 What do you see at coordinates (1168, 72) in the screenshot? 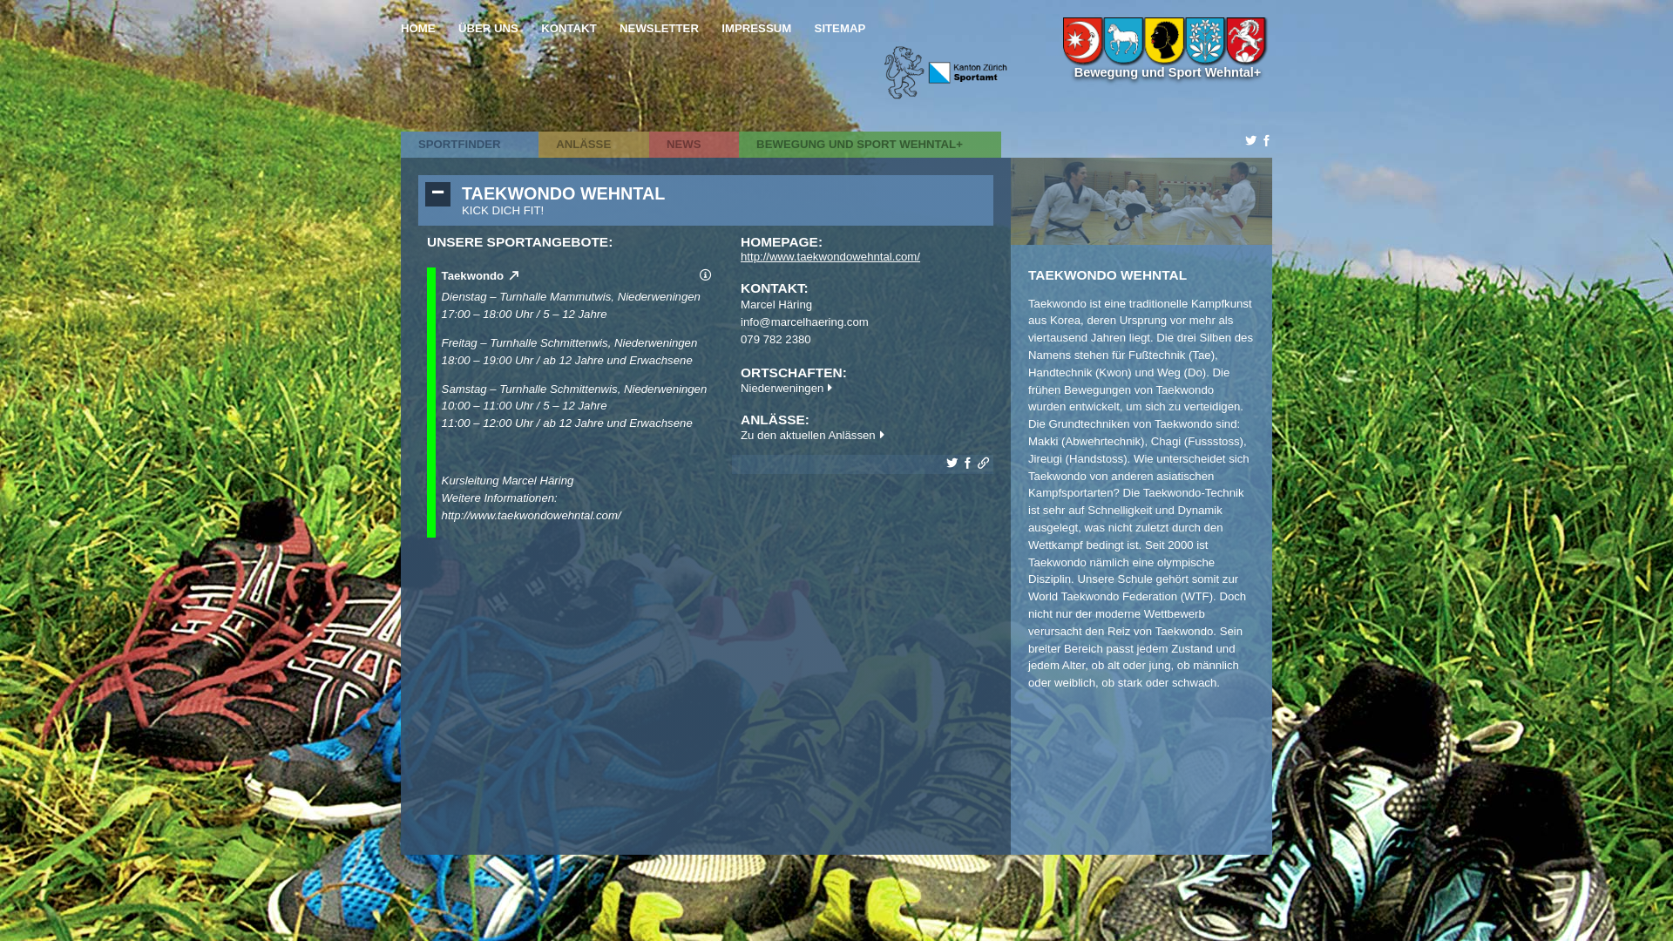
I see `Bewegung und Sport Wehntal+` at bounding box center [1168, 72].